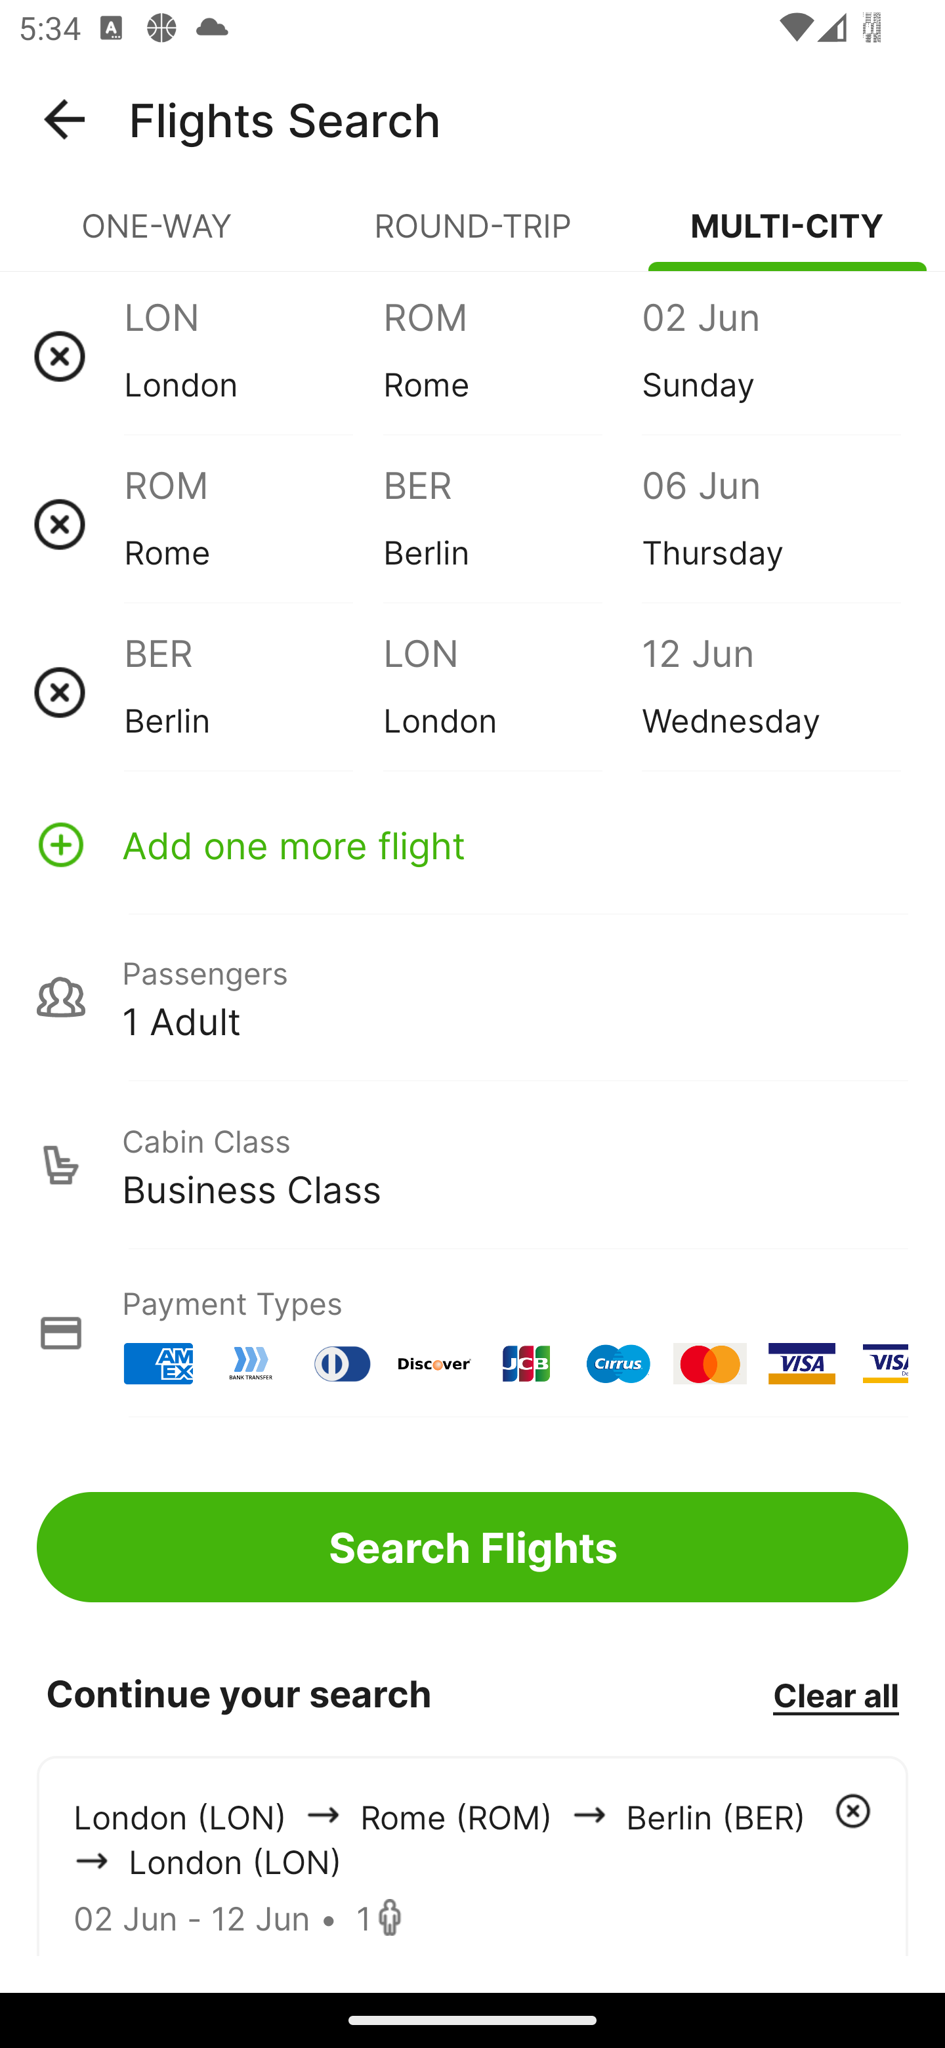  I want to click on BER Berlin, so click(253, 692).